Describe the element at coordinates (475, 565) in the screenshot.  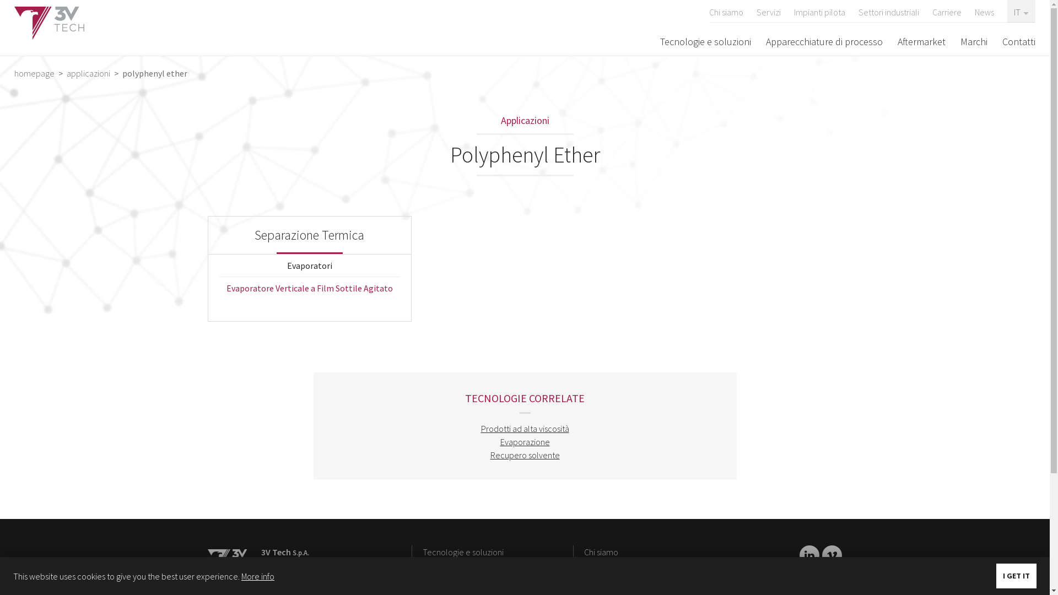
I see `Apparecchiature di processo` at that location.